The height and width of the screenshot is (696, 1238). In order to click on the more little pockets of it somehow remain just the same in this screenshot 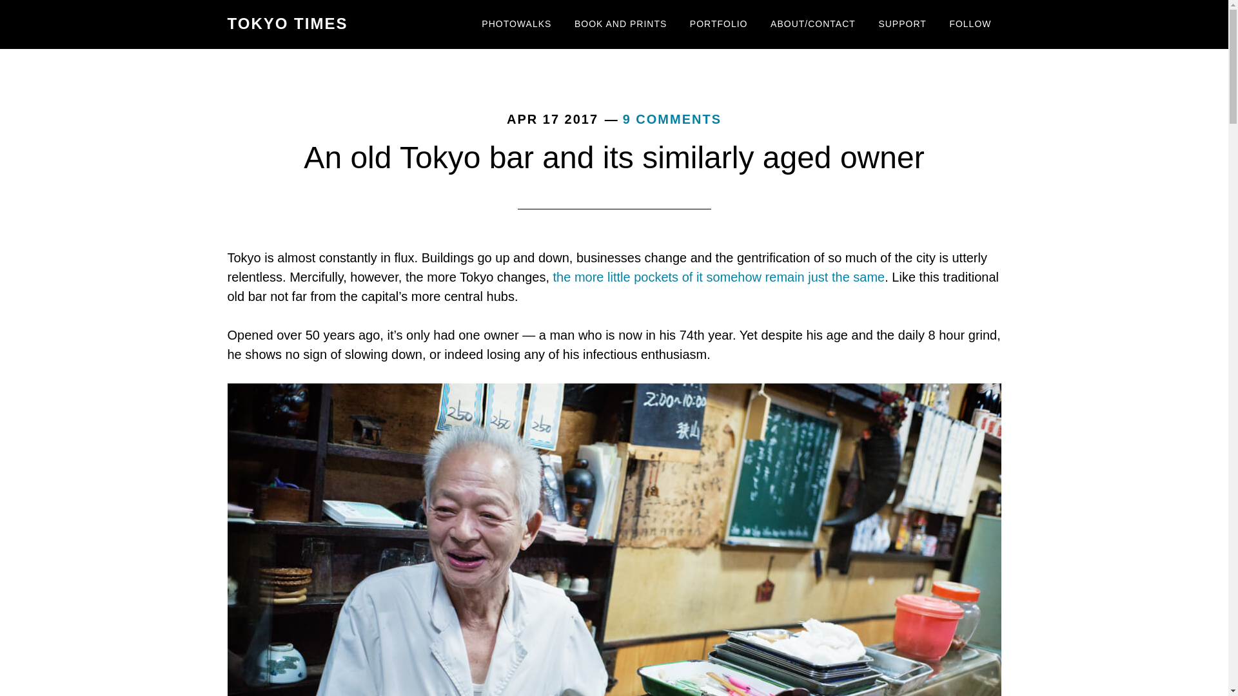, I will do `click(719, 277)`.